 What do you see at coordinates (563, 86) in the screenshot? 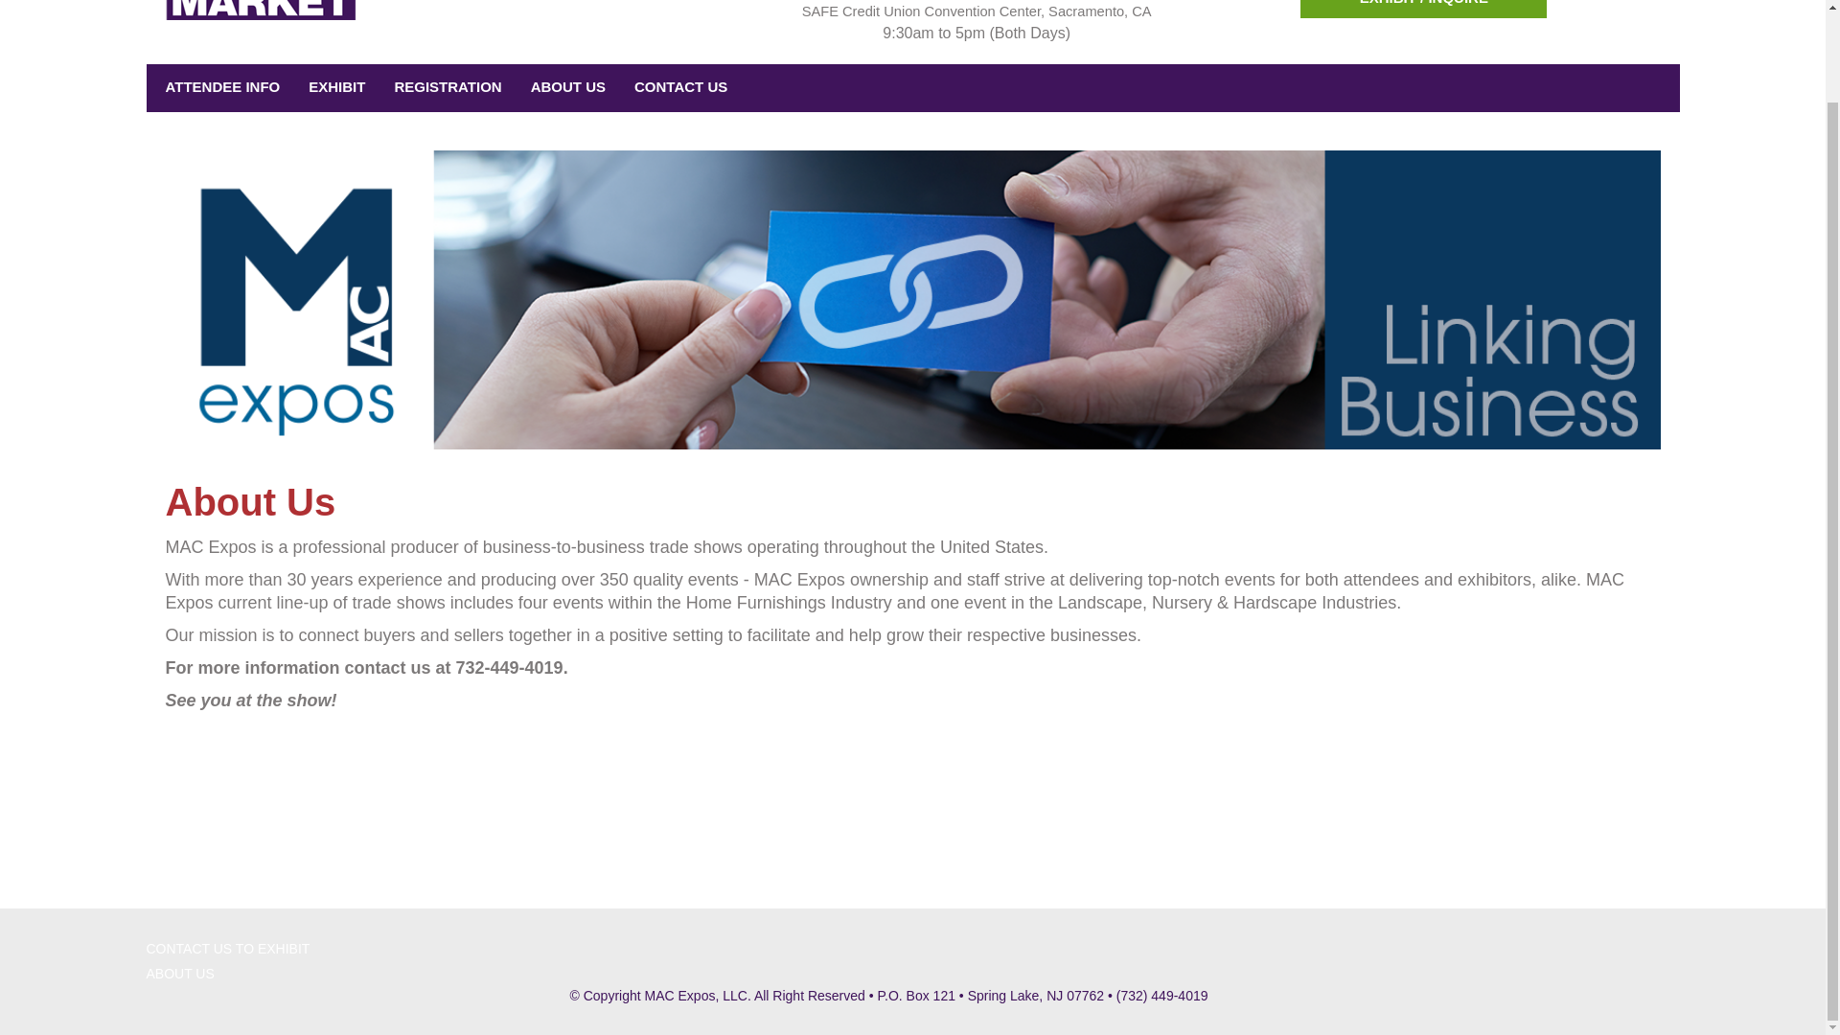
I see `ABOUT US` at bounding box center [563, 86].